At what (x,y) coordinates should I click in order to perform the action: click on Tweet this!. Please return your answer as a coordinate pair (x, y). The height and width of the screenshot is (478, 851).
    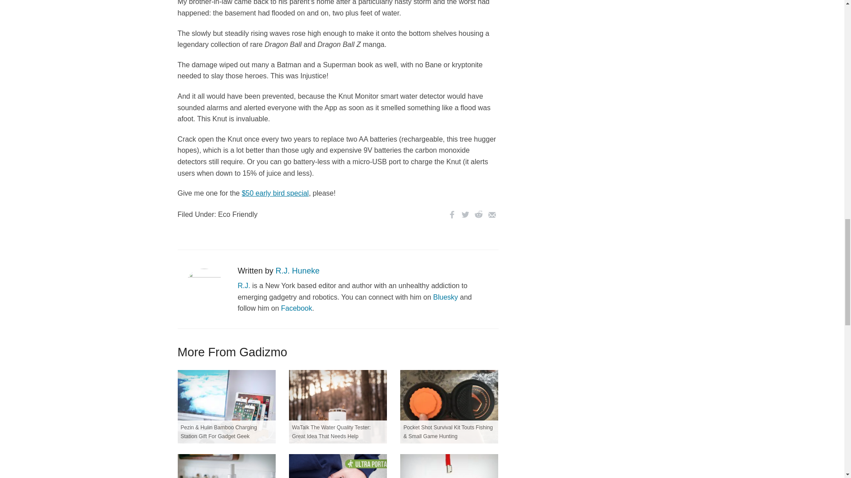
    Looking at the image, I should click on (465, 214).